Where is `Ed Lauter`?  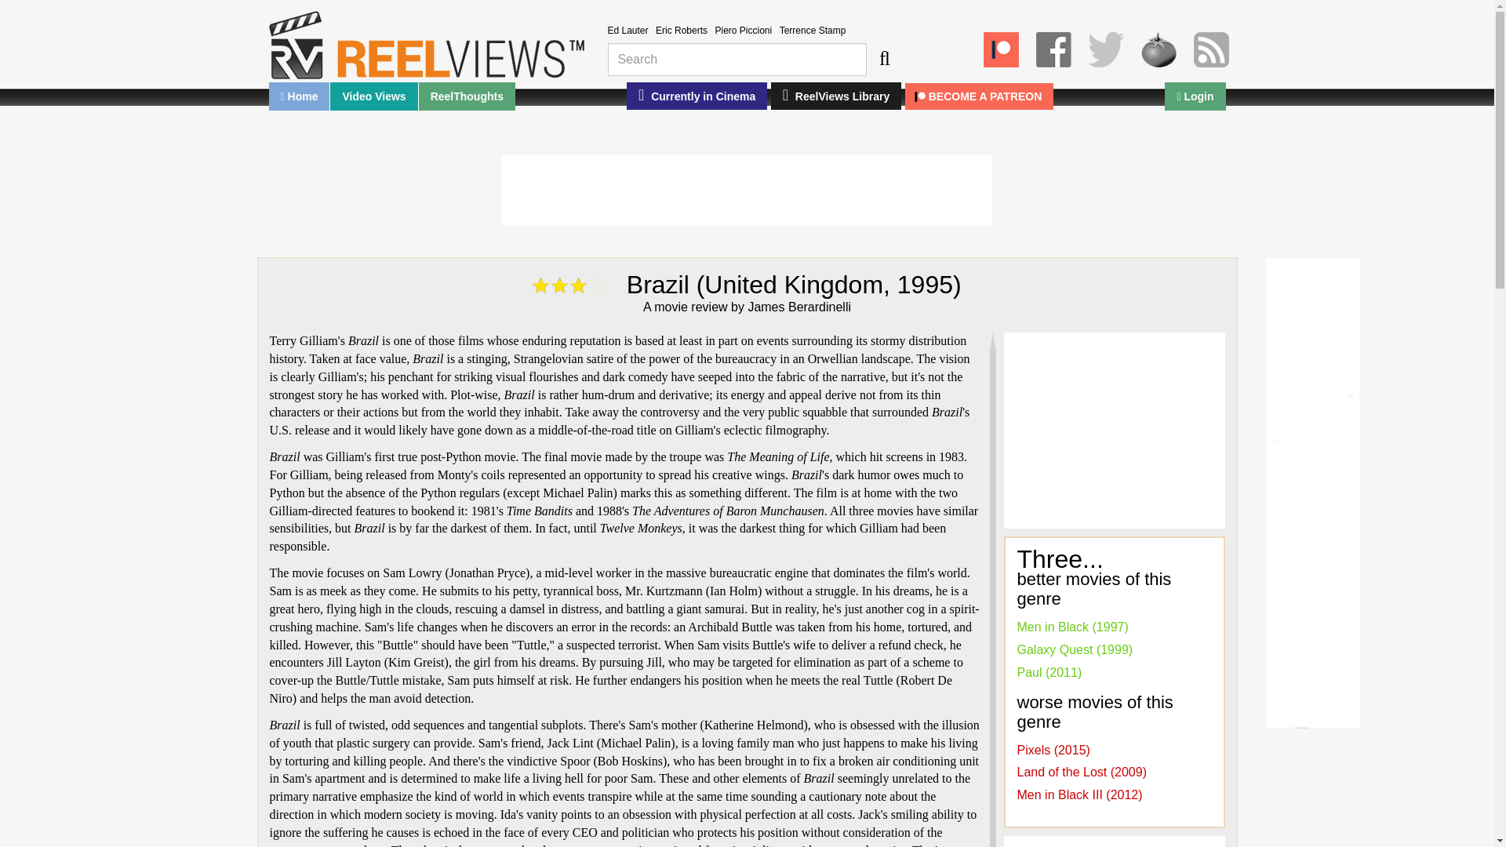 Ed Lauter is located at coordinates (627, 31).